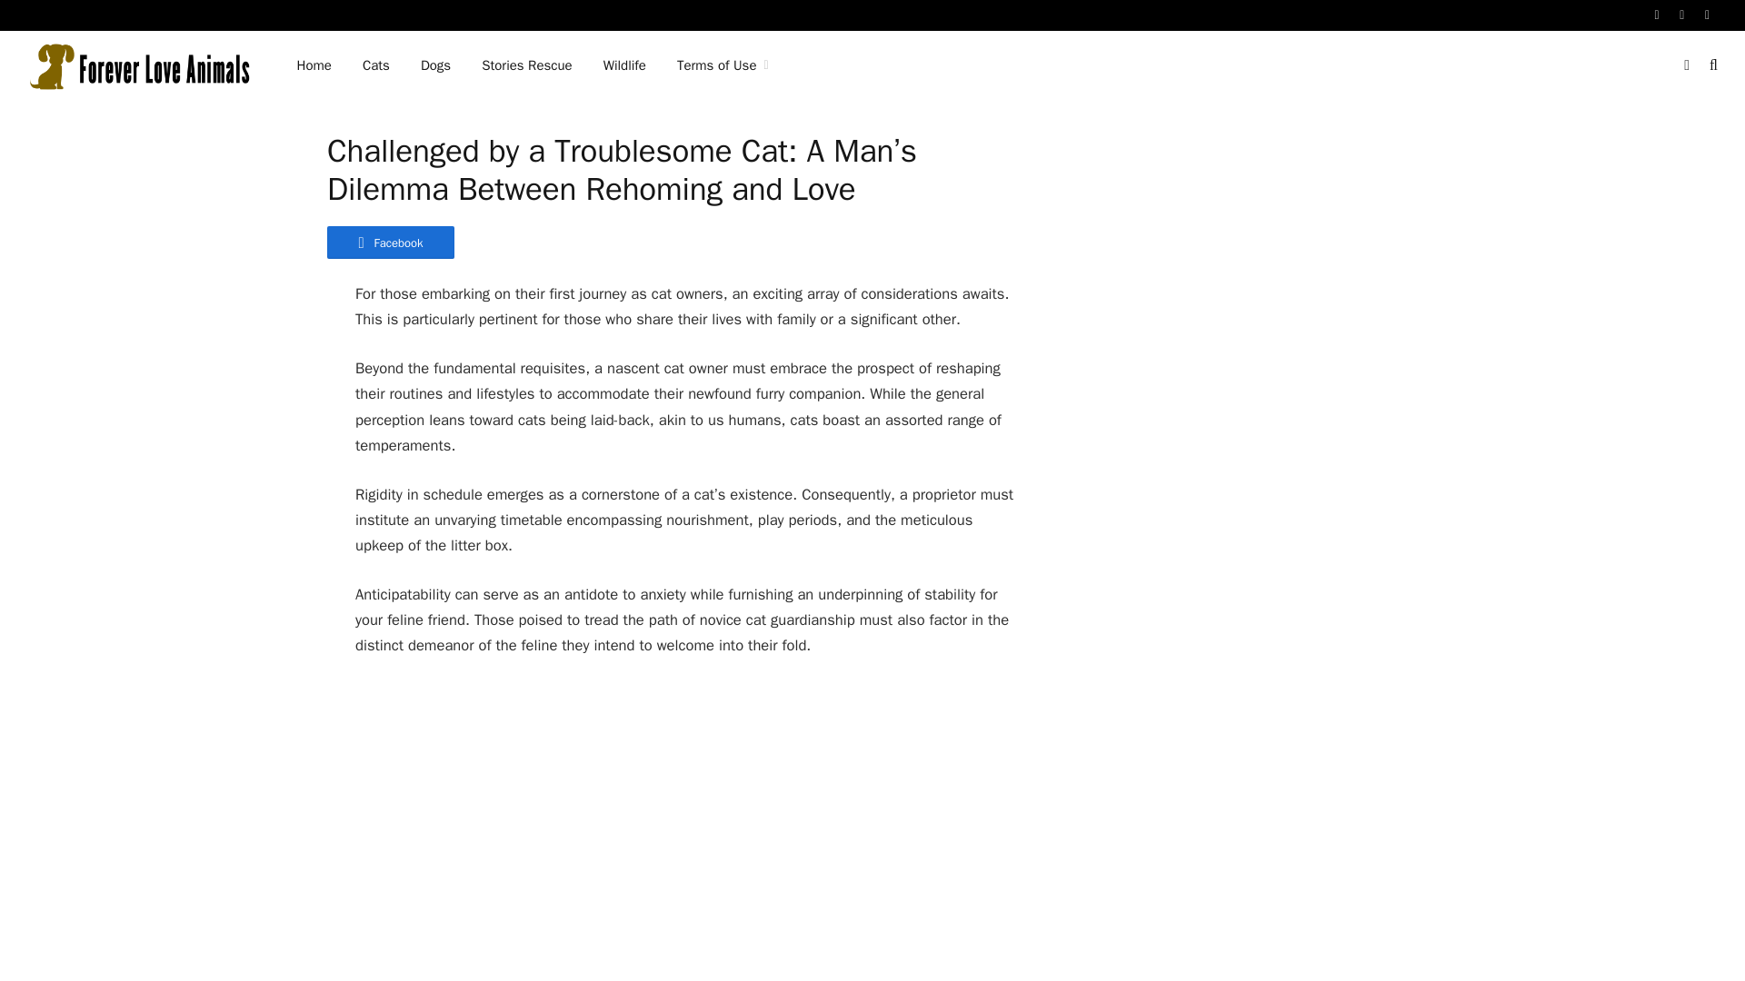 The image size is (1745, 981). What do you see at coordinates (722, 65) in the screenshot?
I see `Terms of Use` at bounding box center [722, 65].